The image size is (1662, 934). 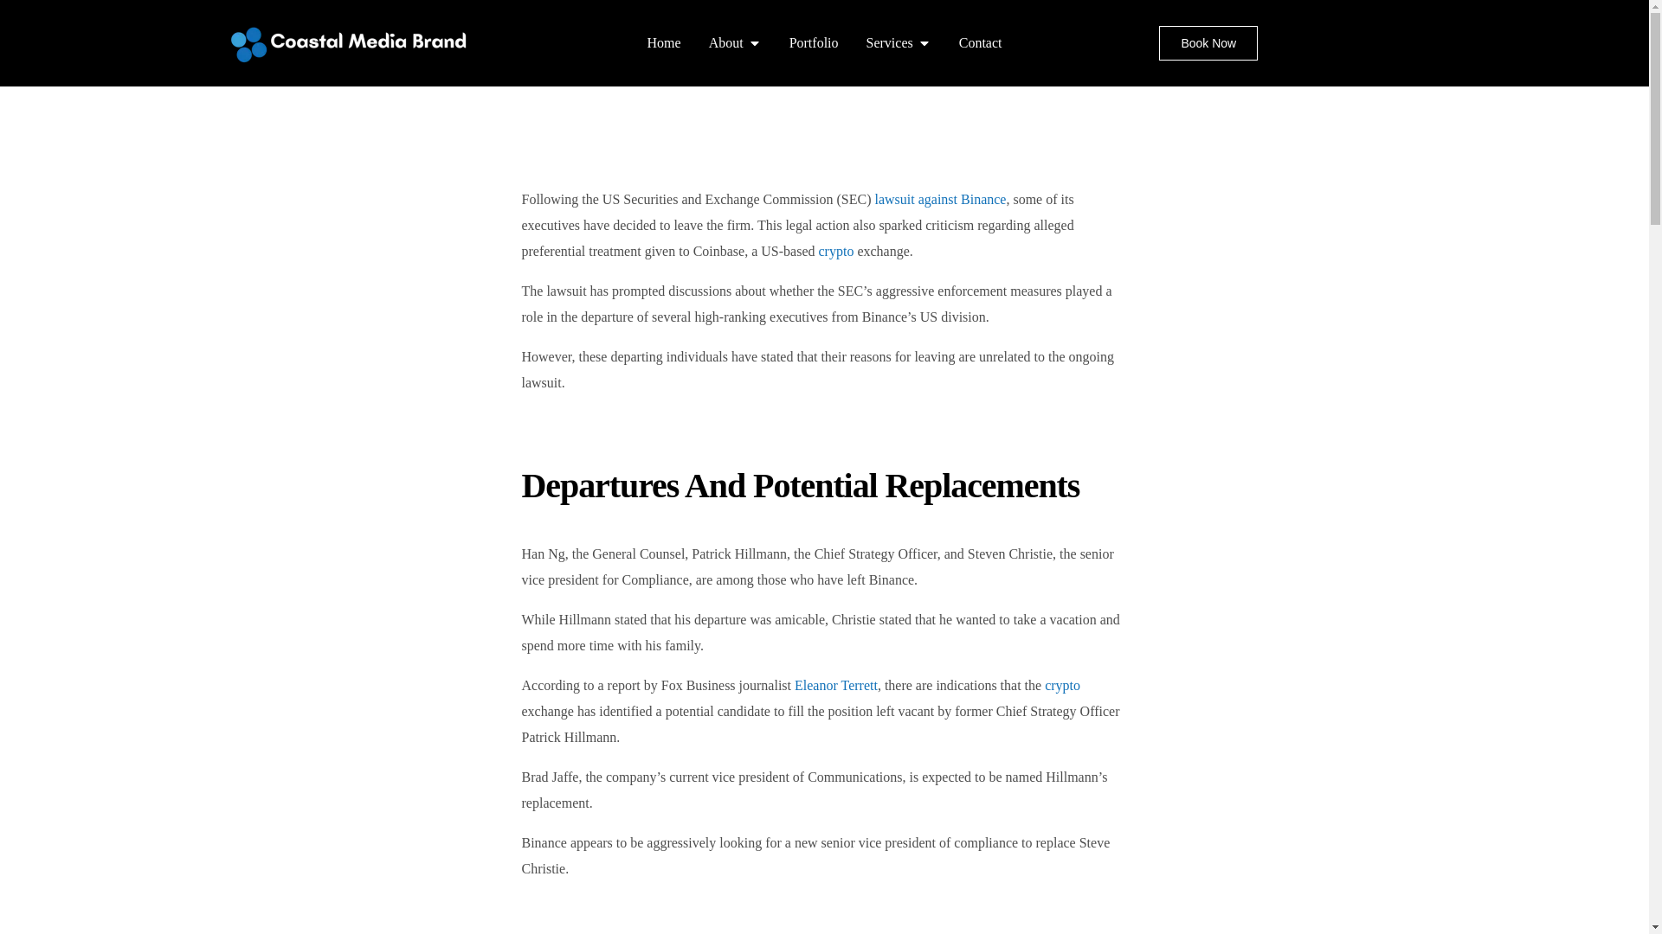 What do you see at coordinates (980, 42) in the screenshot?
I see `Contact` at bounding box center [980, 42].